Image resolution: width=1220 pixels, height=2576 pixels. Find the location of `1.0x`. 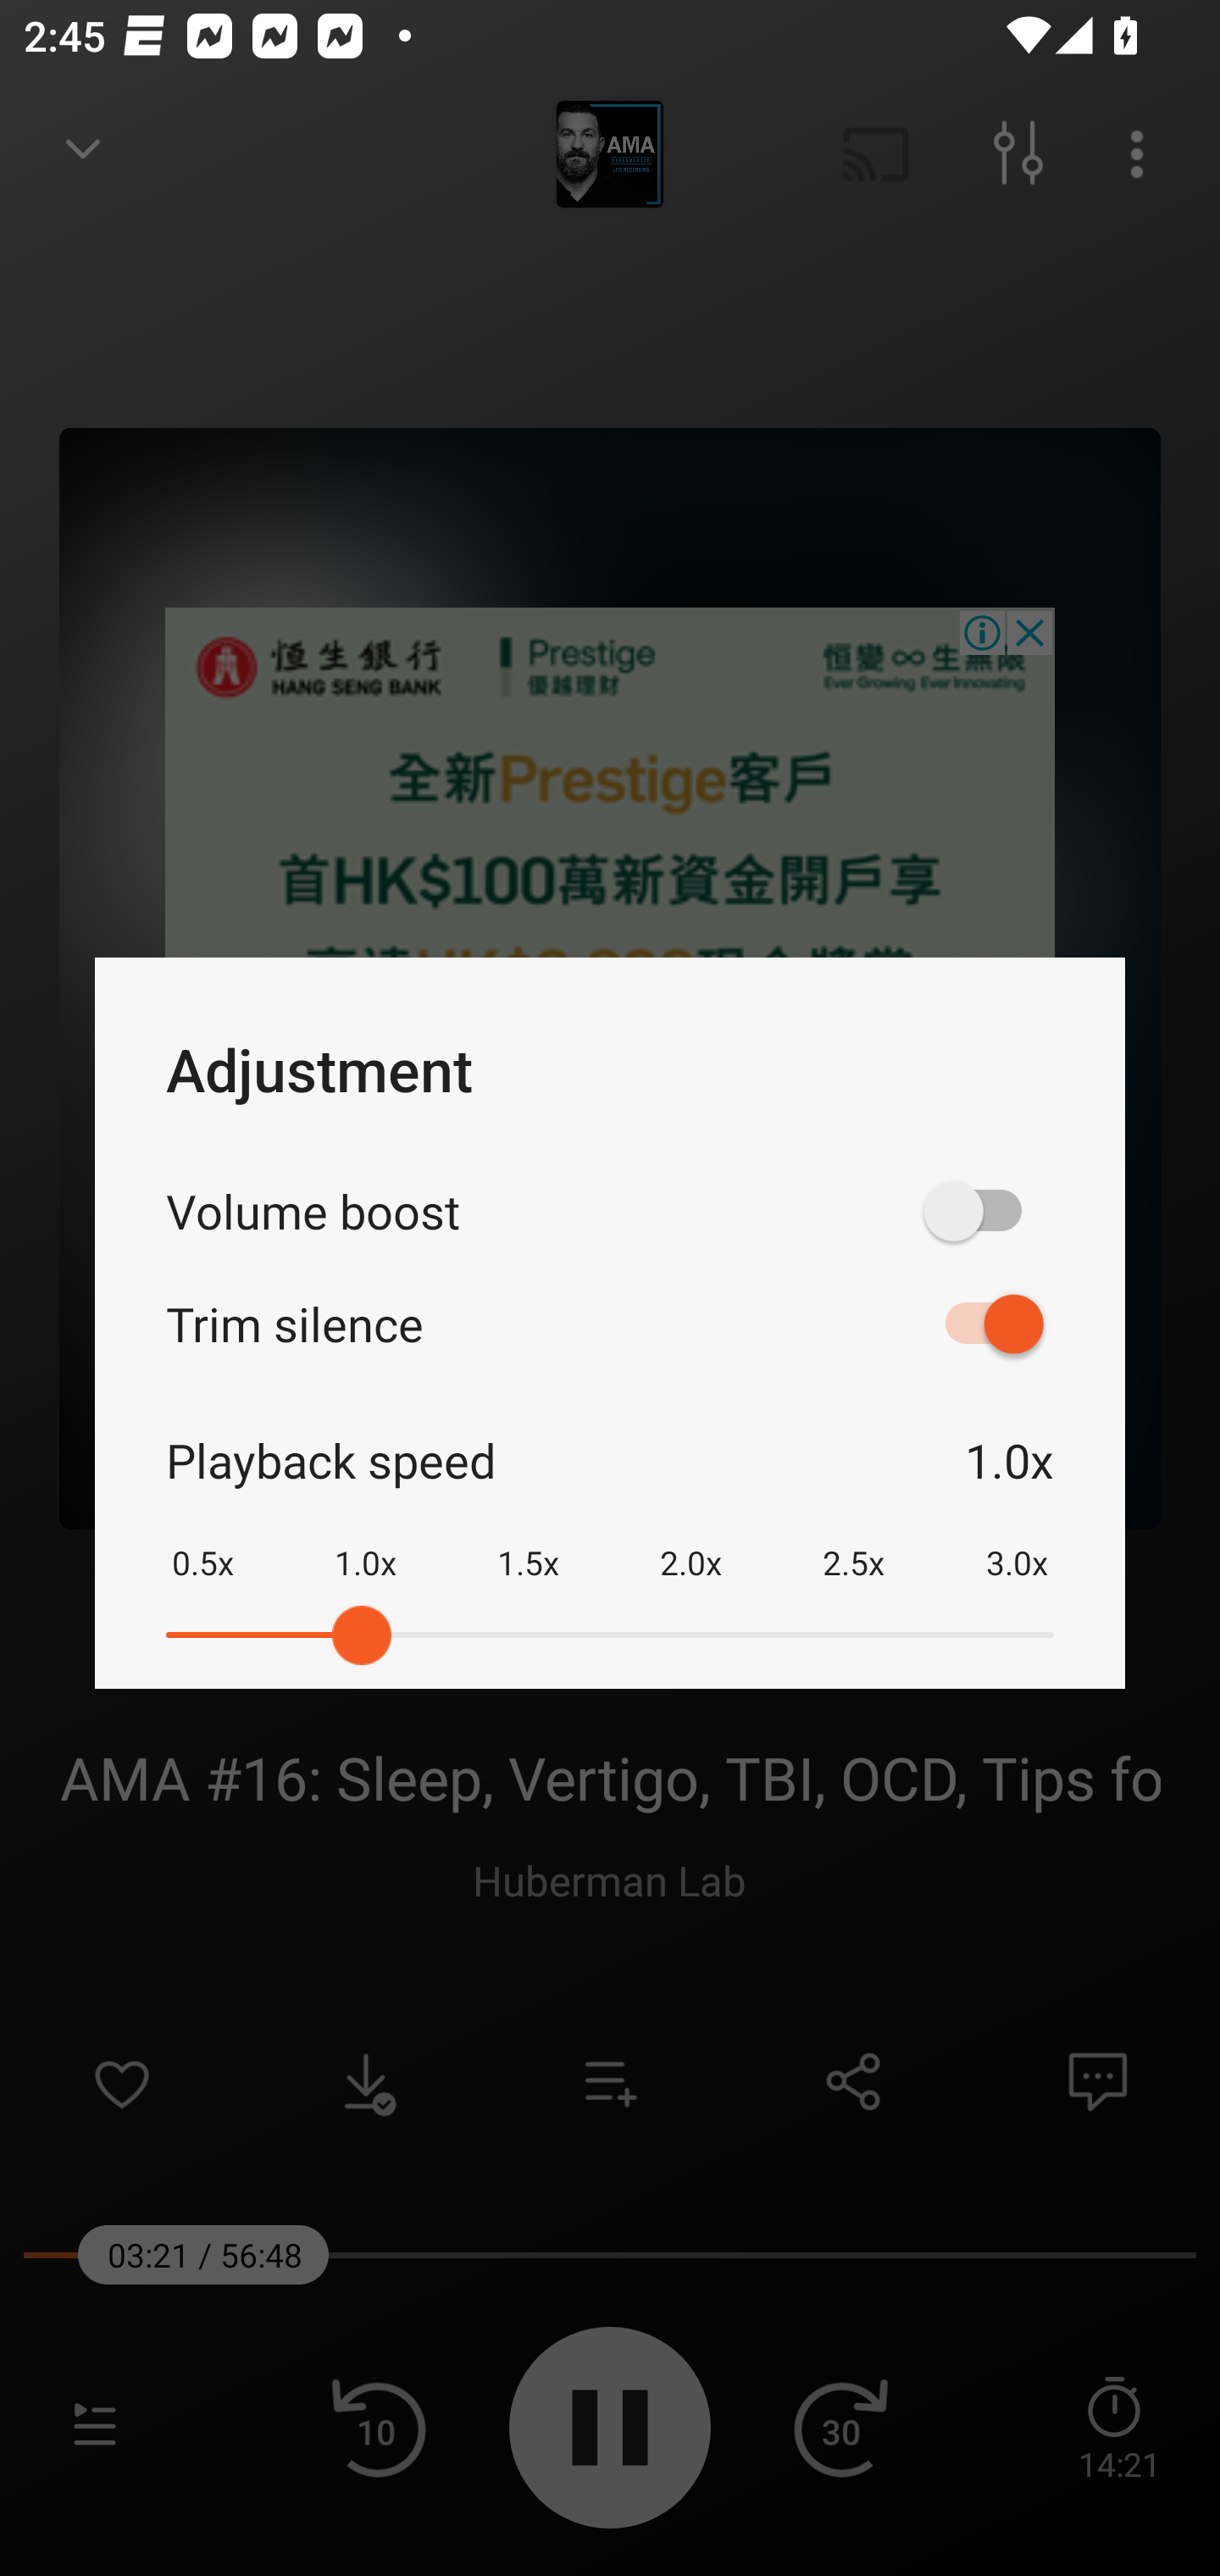

1.0x is located at coordinates (365, 1541).